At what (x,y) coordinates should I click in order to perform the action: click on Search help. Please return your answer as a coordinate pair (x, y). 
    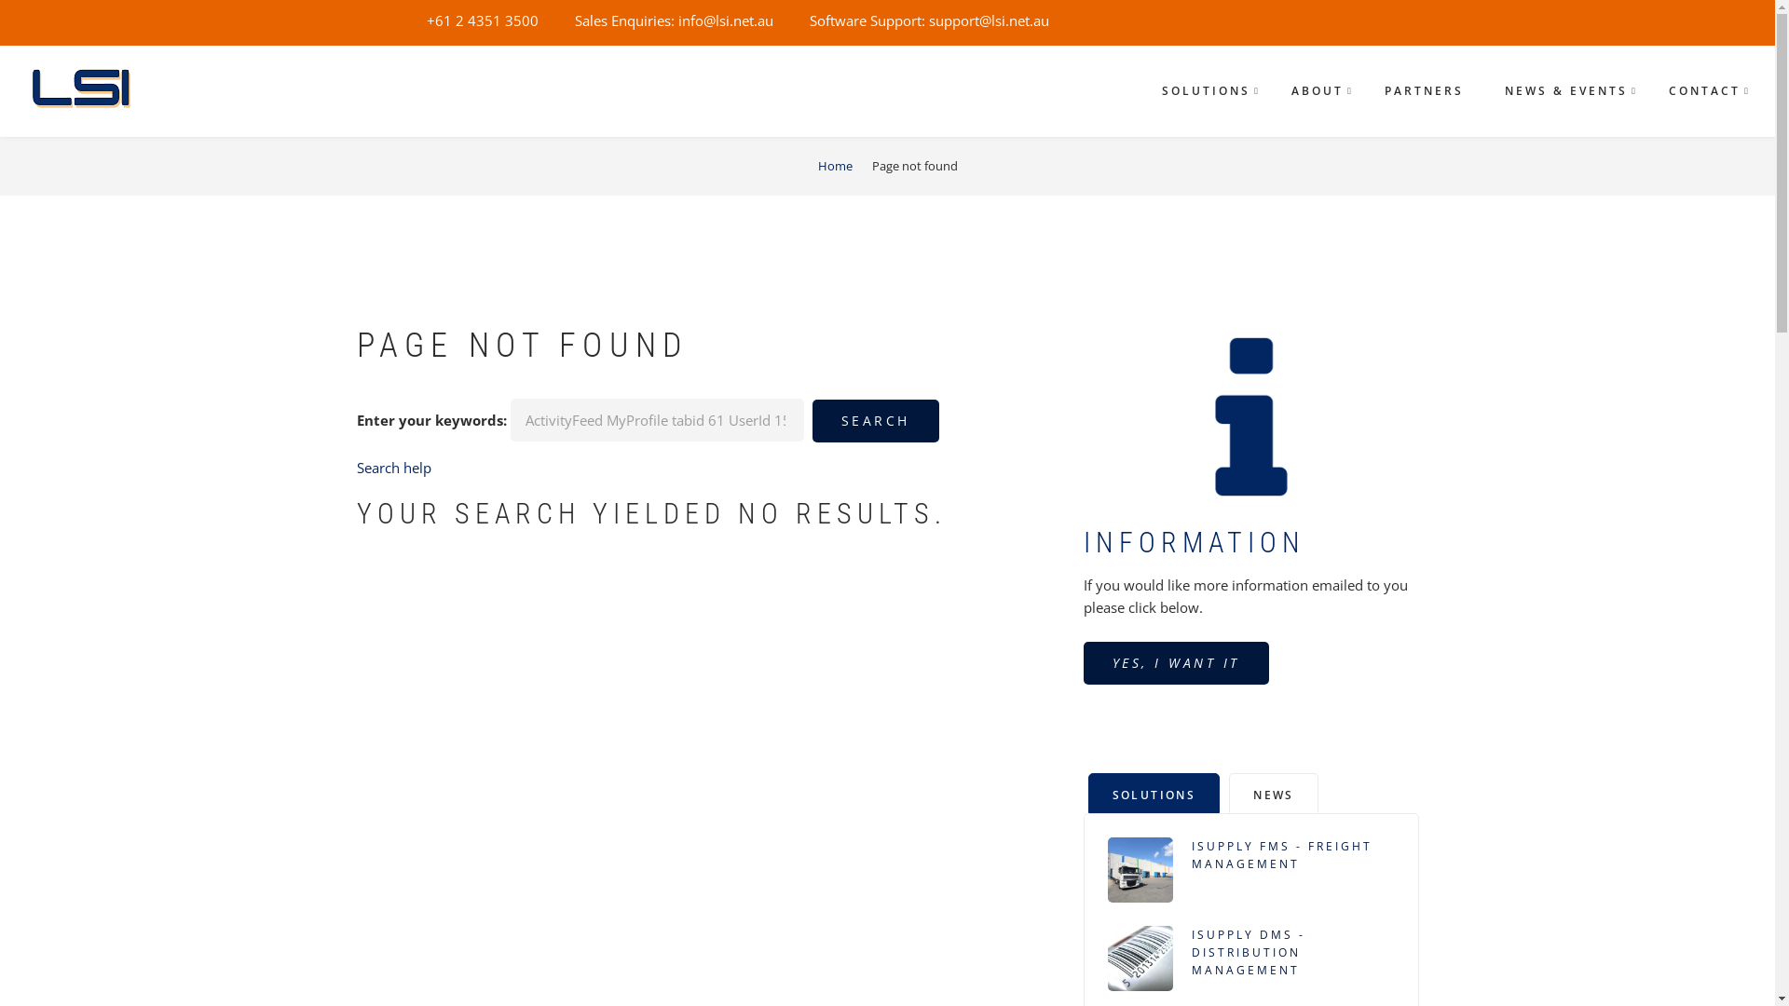
    Looking at the image, I should click on (393, 468).